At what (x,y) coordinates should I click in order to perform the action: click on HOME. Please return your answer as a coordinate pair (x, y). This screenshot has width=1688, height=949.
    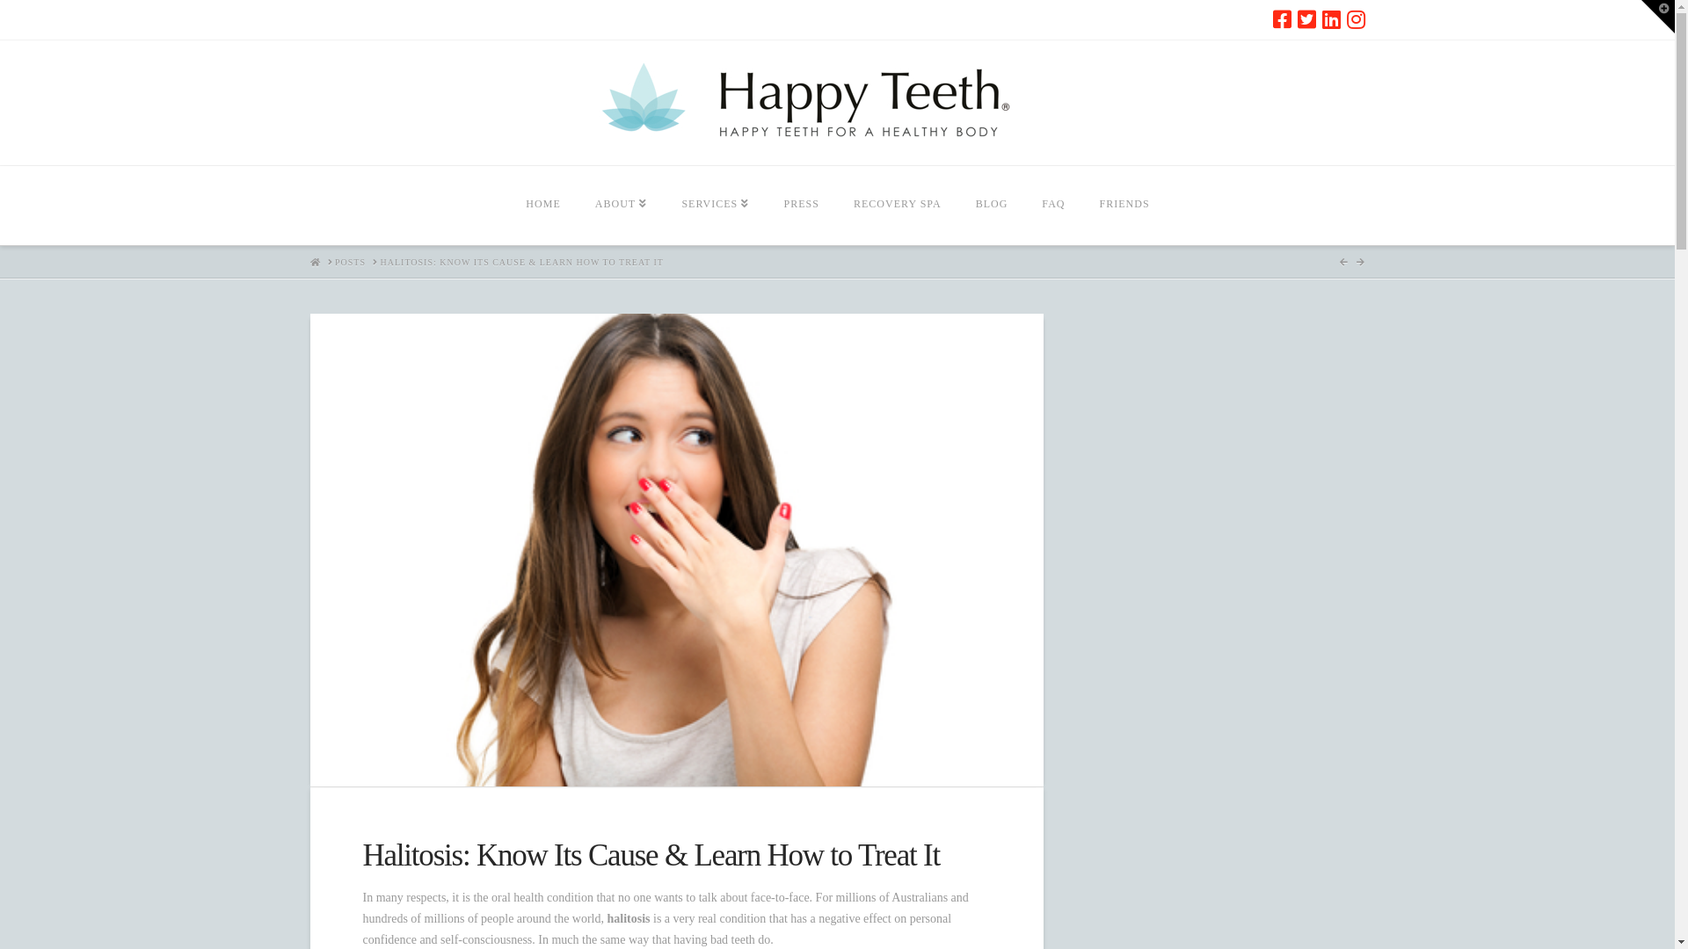
    Looking at the image, I should click on (315, 262).